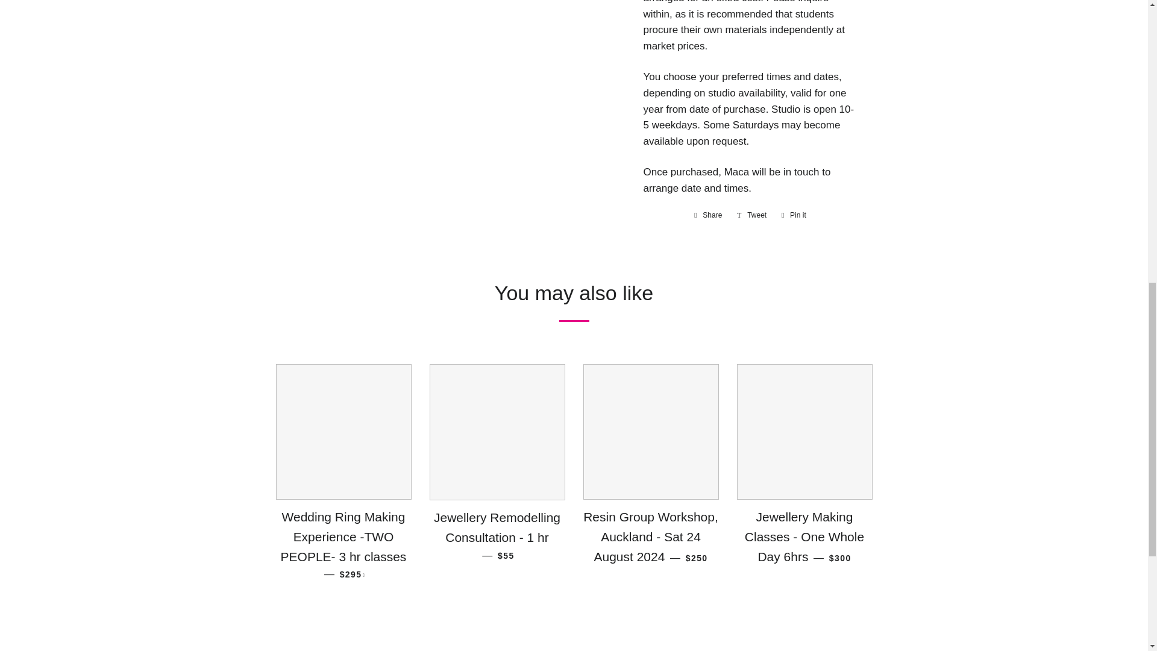 The width and height of the screenshot is (1157, 651). Describe the element at coordinates (707, 215) in the screenshot. I see `Share on Facebook` at that location.